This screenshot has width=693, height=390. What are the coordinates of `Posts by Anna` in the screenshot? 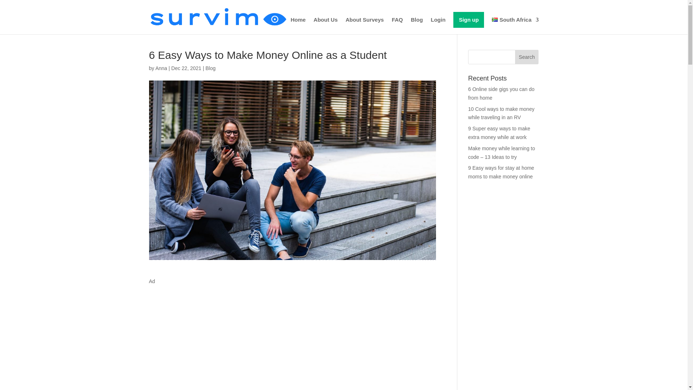 It's located at (161, 68).